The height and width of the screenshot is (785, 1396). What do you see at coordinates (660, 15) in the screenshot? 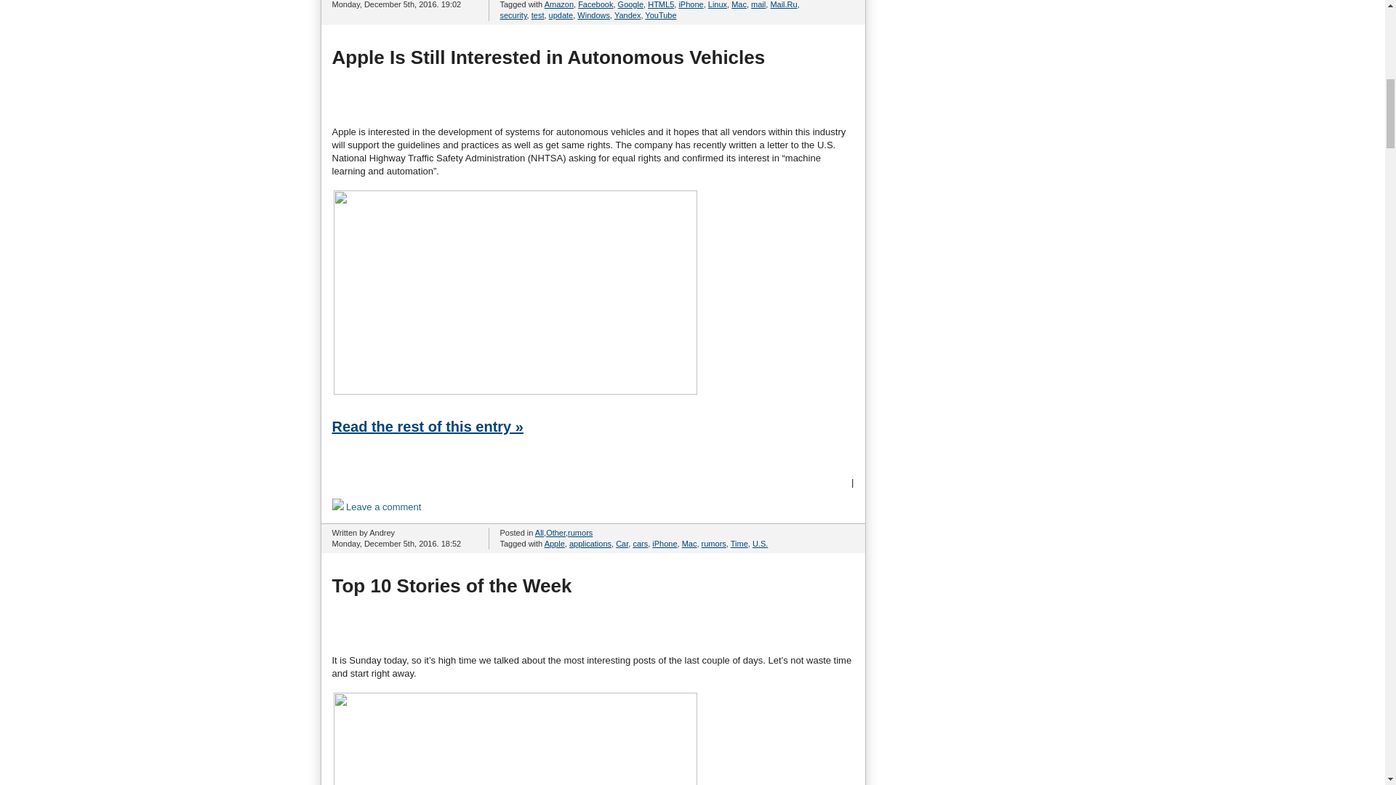
I see `YouTube` at bounding box center [660, 15].